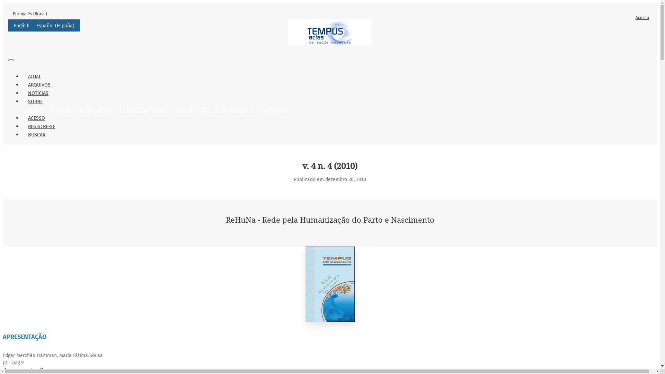 This screenshot has height=374, width=665. What do you see at coordinates (35, 102) in the screenshot?
I see `SOBRE` at bounding box center [35, 102].